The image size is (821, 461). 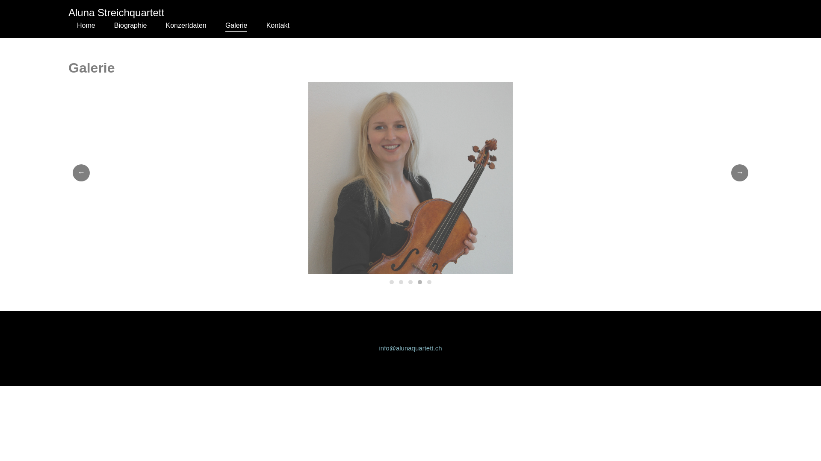 What do you see at coordinates (86, 26) in the screenshot?
I see `Home` at bounding box center [86, 26].